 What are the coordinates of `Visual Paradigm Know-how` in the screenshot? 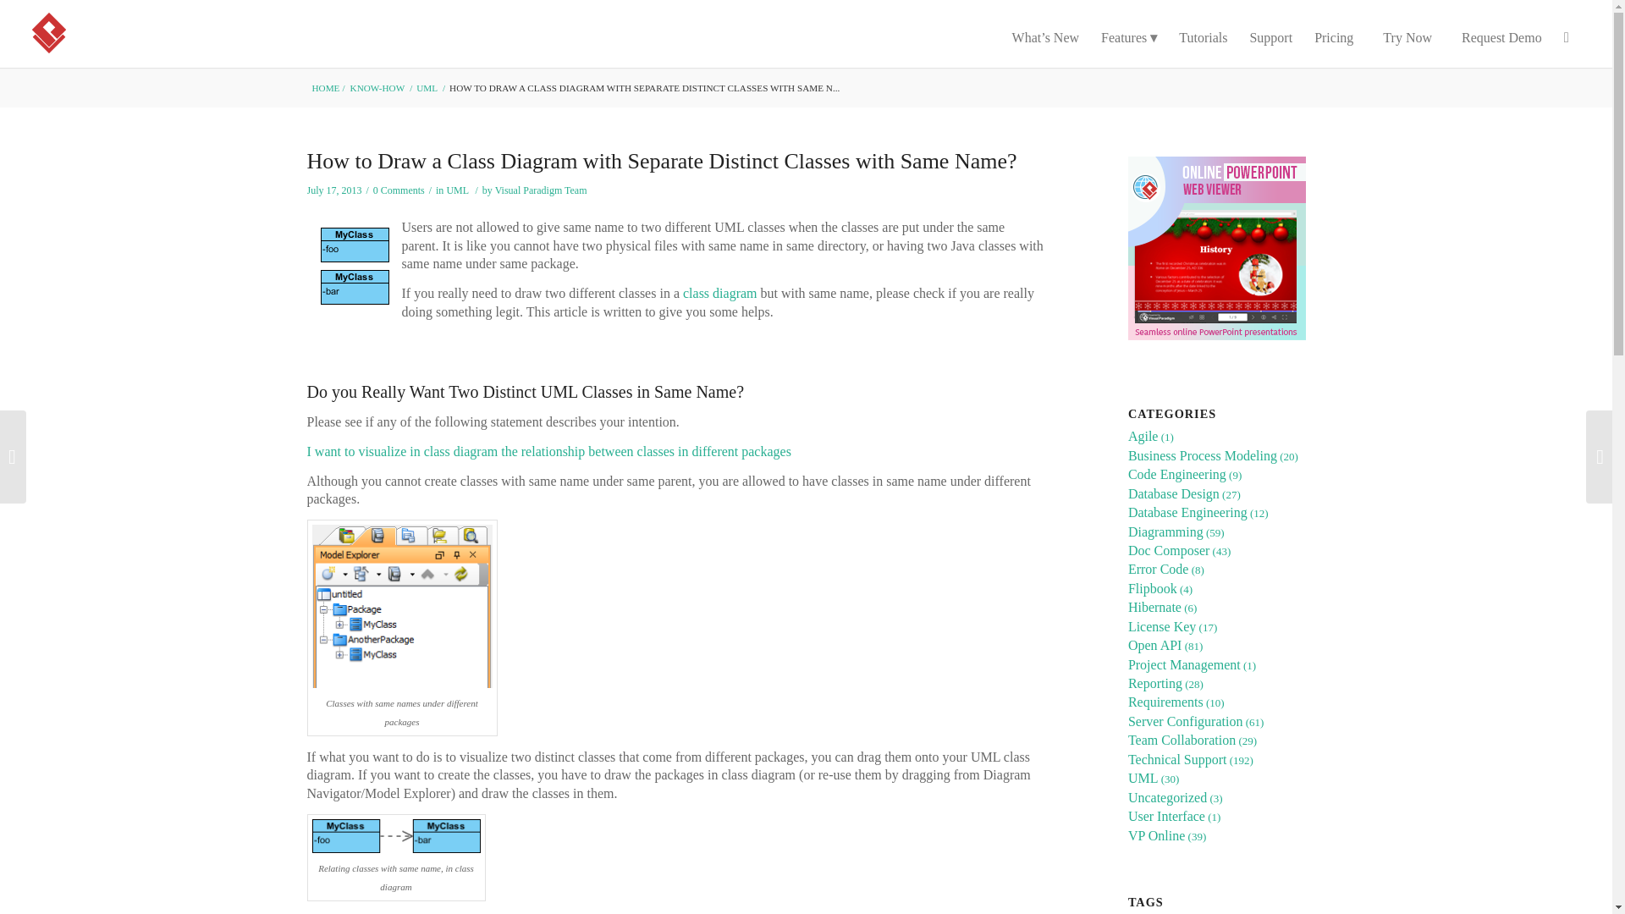 It's located at (377, 88).